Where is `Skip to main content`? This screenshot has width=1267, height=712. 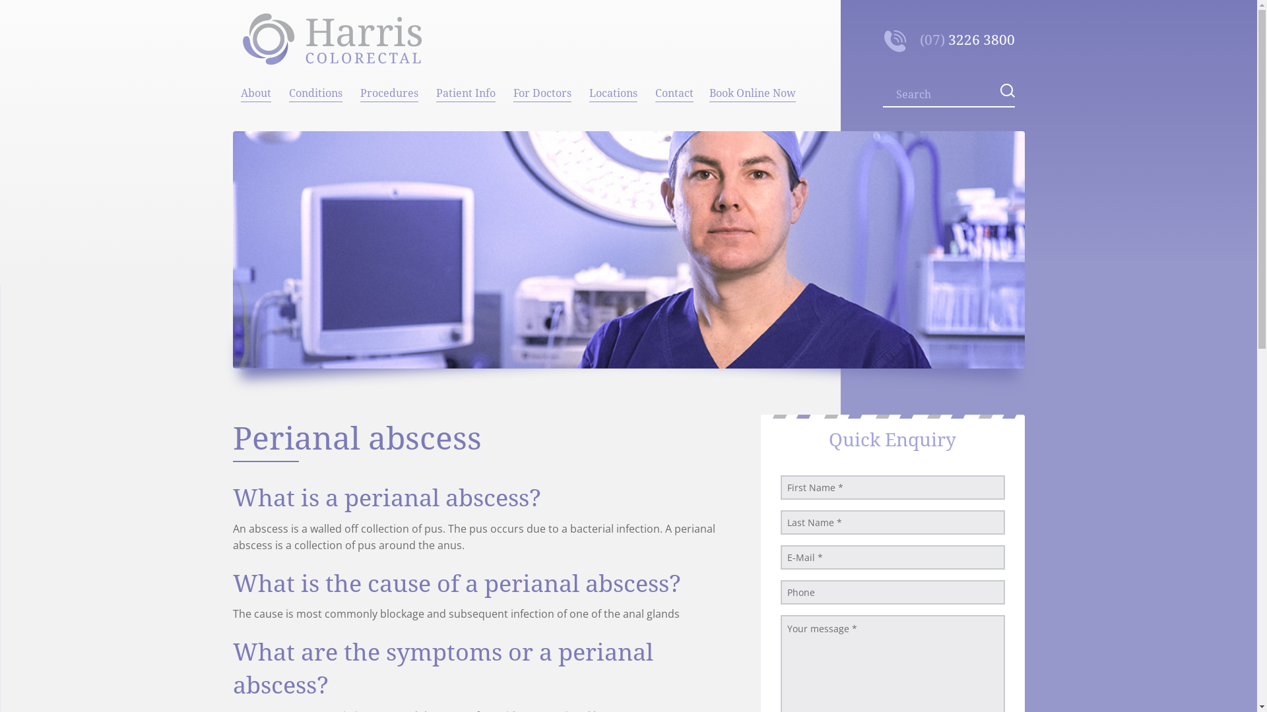
Skip to main content is located at coordinates (48, 0).